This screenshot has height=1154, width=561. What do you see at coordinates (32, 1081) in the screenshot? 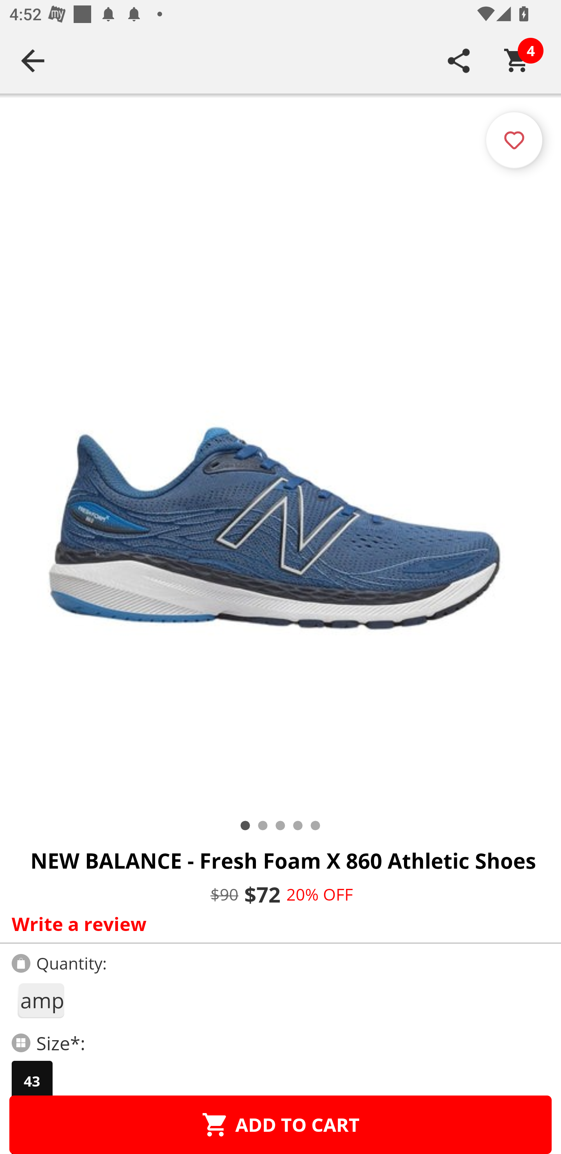
I see `43` at bounding box center [32, 1081].